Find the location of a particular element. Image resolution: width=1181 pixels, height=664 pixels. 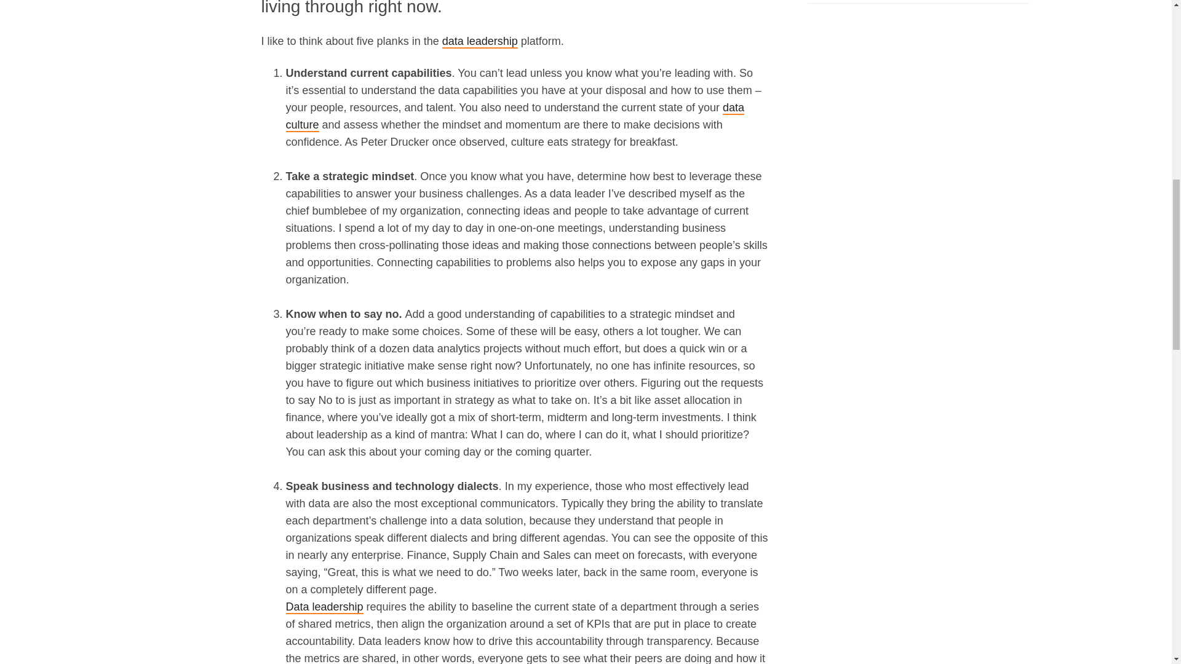

Data leadership is located at coordinates (324, 607).